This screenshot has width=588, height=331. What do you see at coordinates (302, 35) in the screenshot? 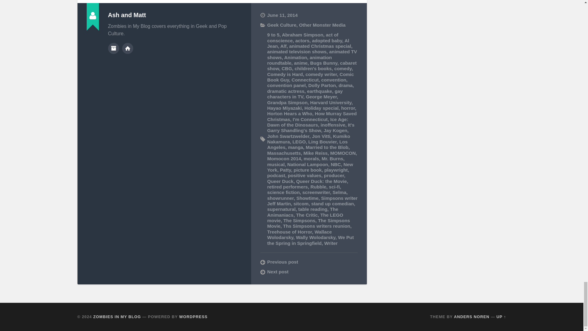
I see `Abraham Simpson` at bounding box center [302, 35].